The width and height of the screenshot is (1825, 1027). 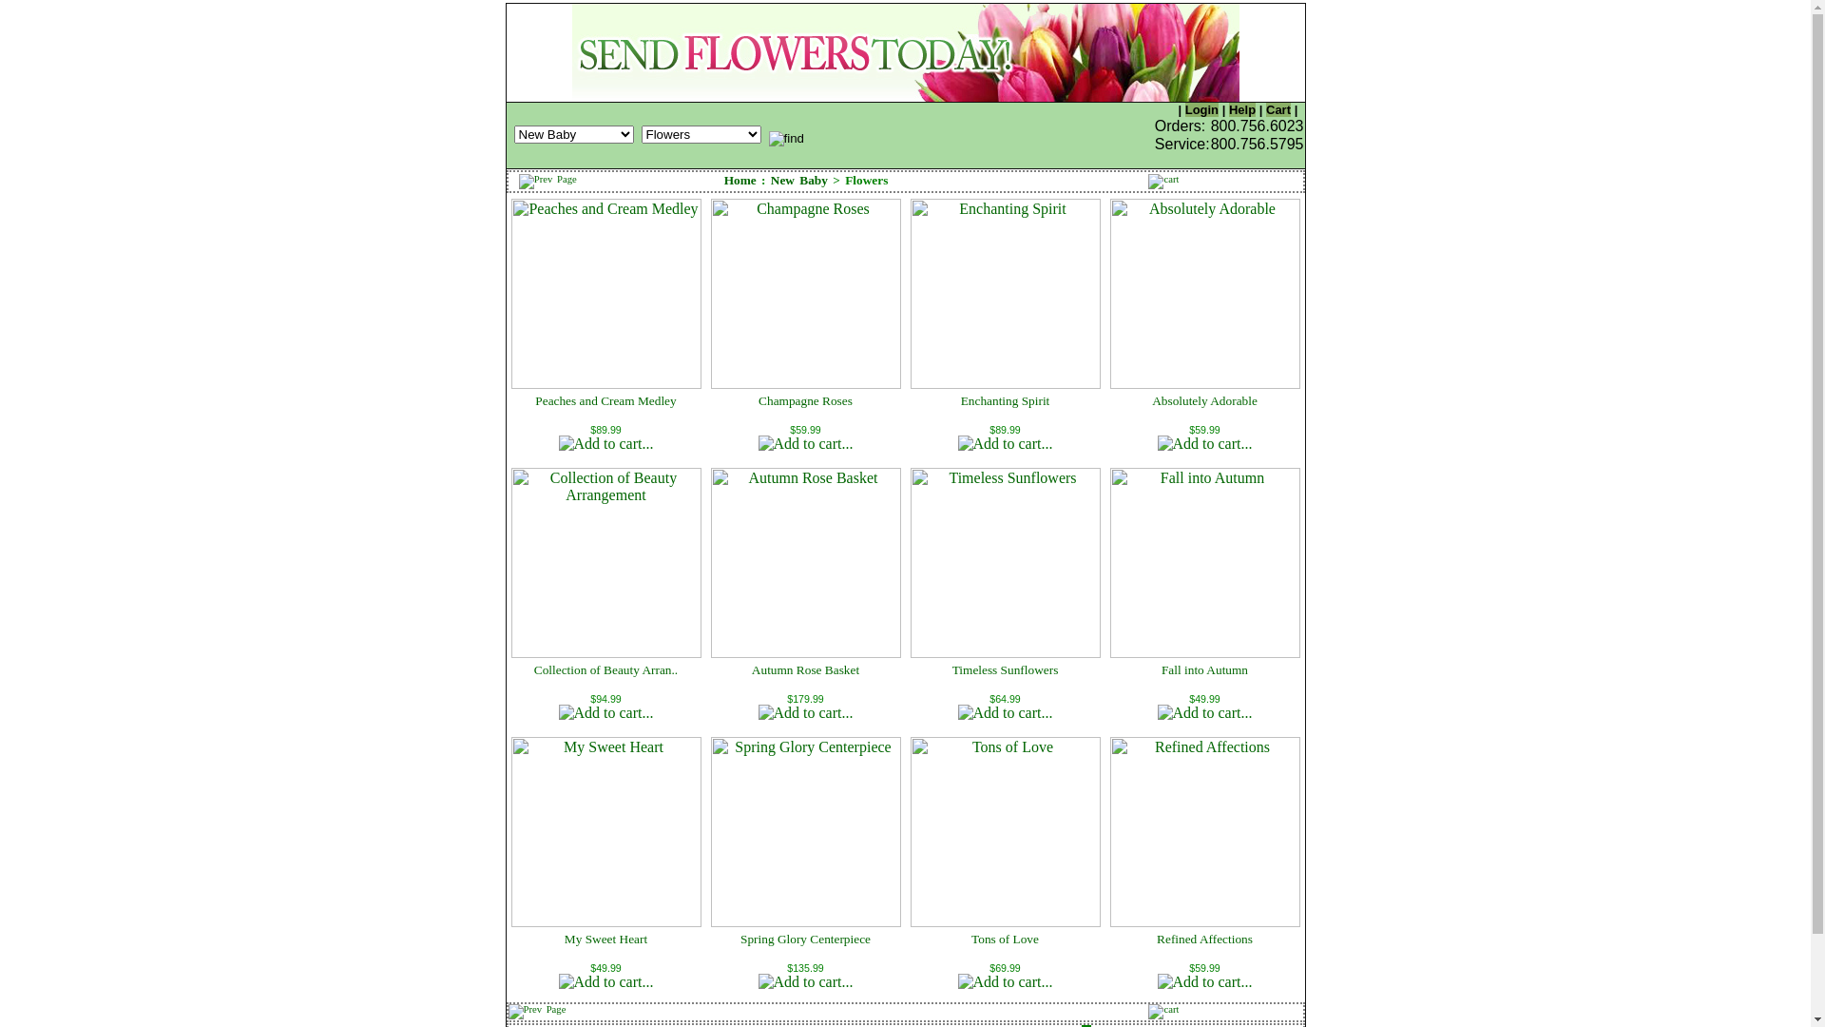 I want to click on New Baby, so click(x=799, y=181).